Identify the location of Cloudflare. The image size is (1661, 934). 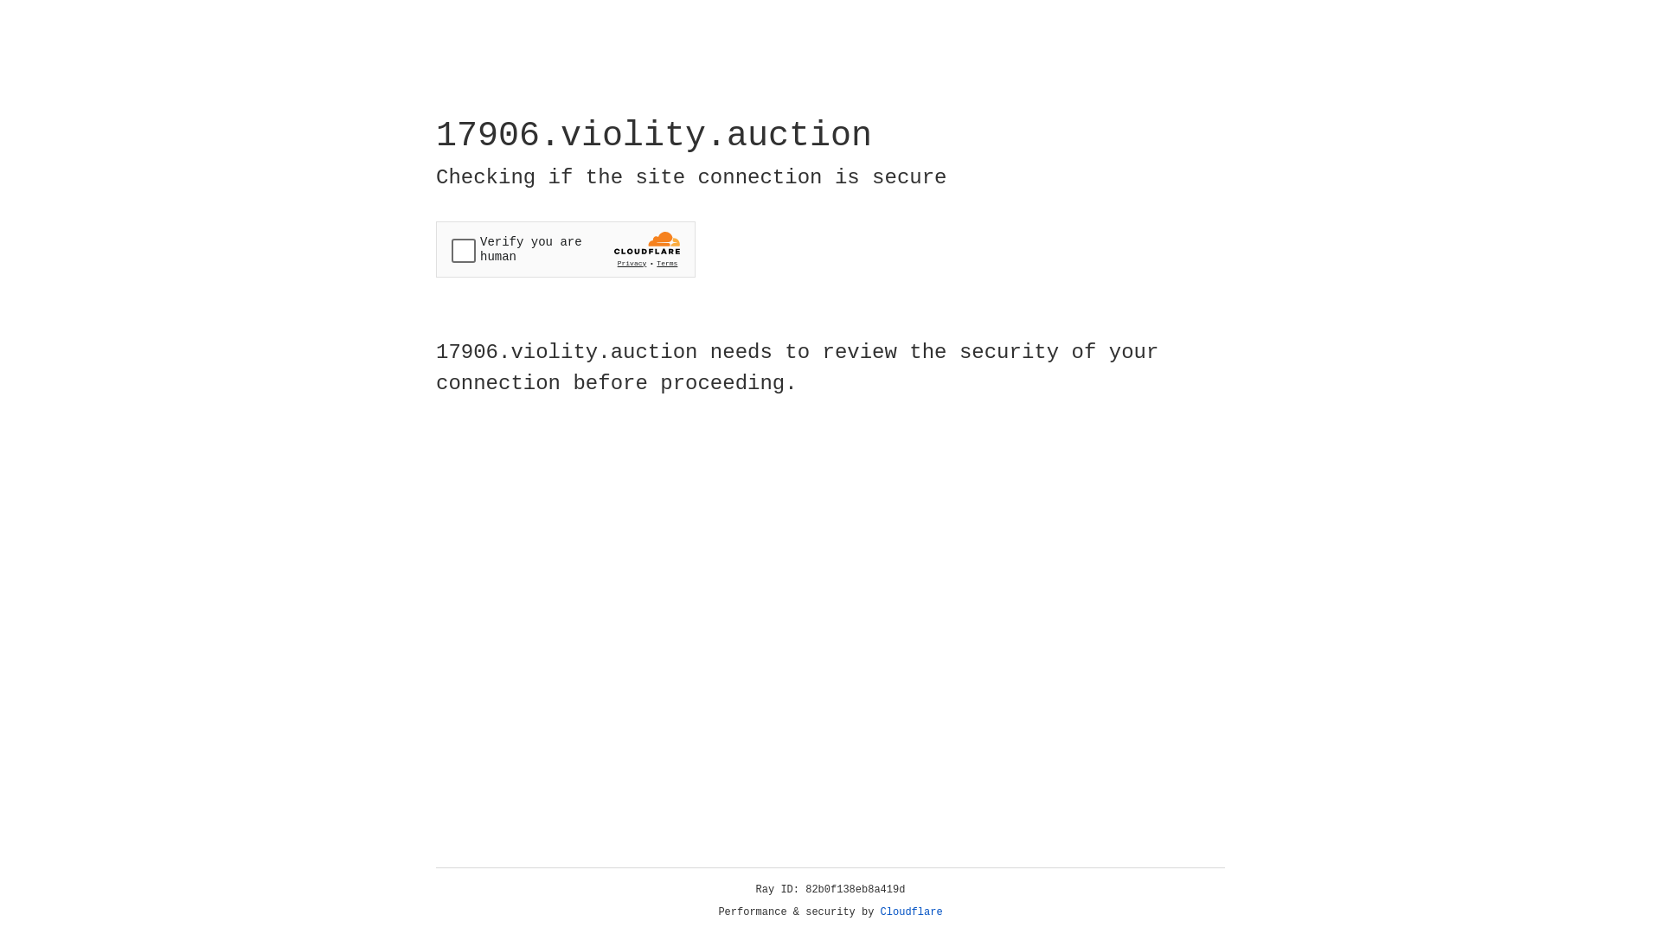
(912, 912).